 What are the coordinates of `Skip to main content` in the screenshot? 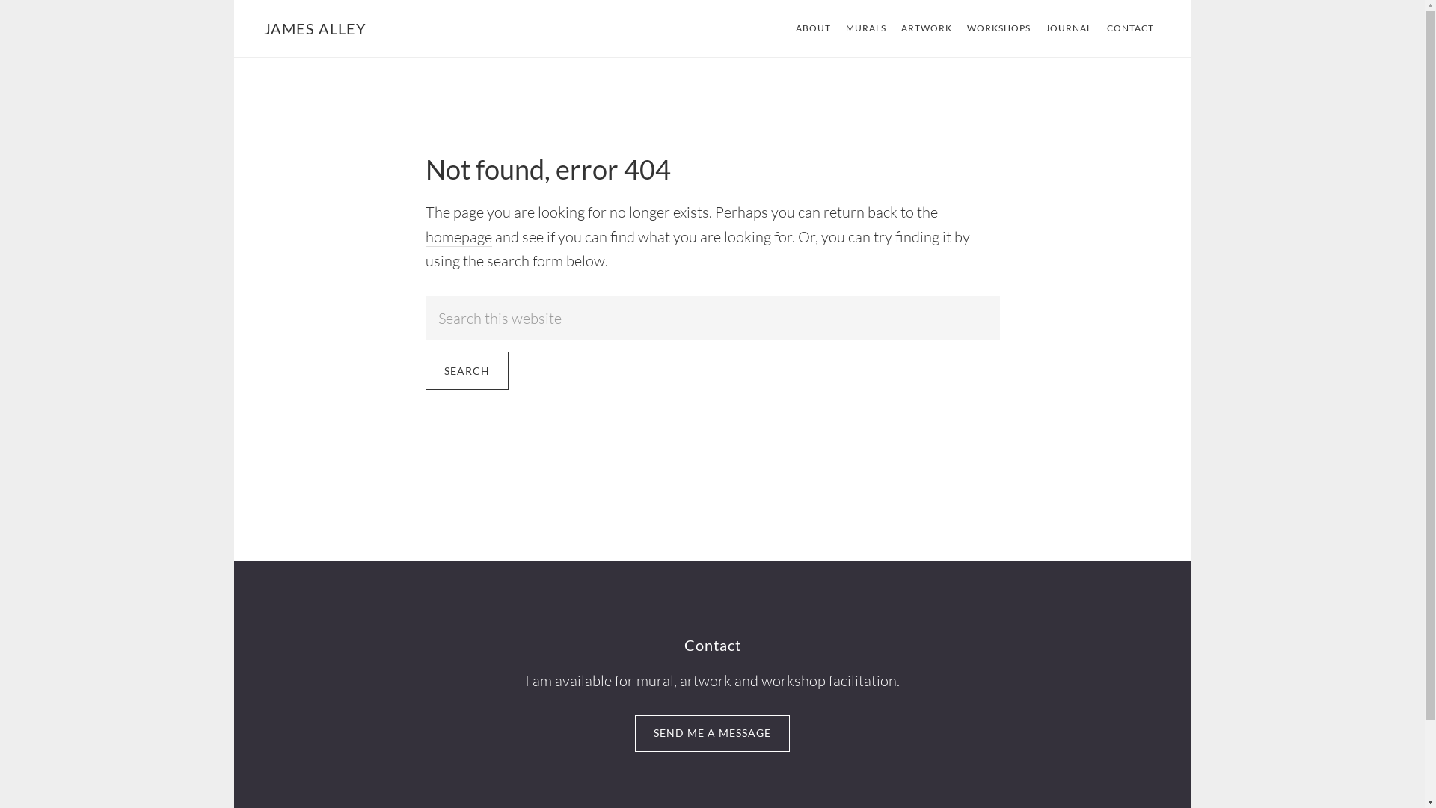 It's located at (233, 0).